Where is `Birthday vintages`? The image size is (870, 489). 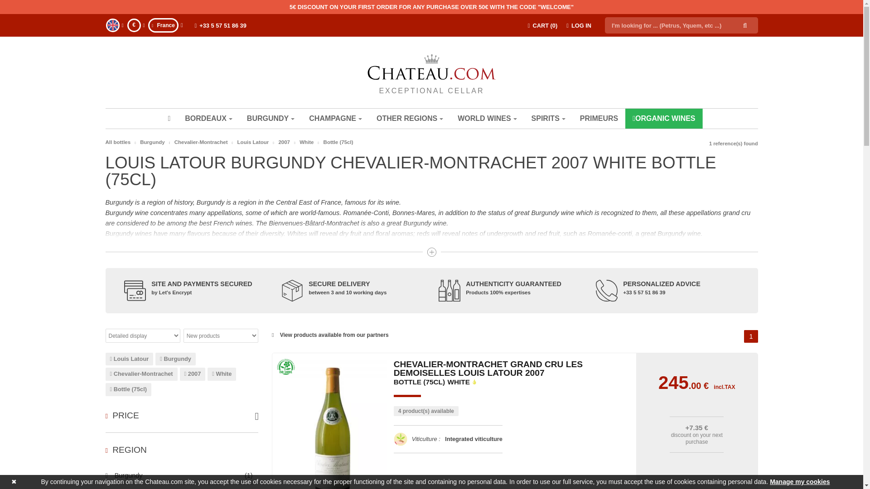 Birthday vintages is located at coordinates (187, 300).